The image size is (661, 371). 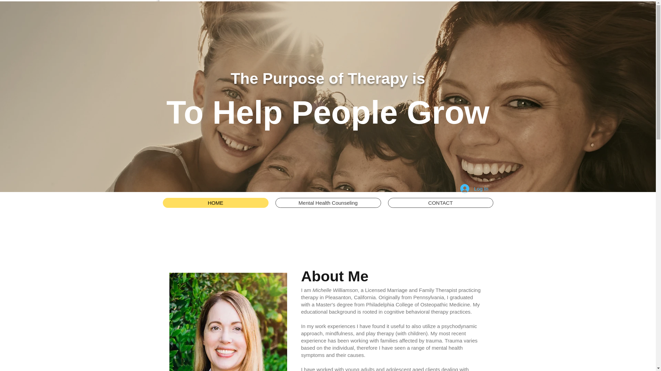 What do you see at coordinates (328, 203) in the screenshot?
I see `Mental Health Counseling` at bounding box center [328, 203].